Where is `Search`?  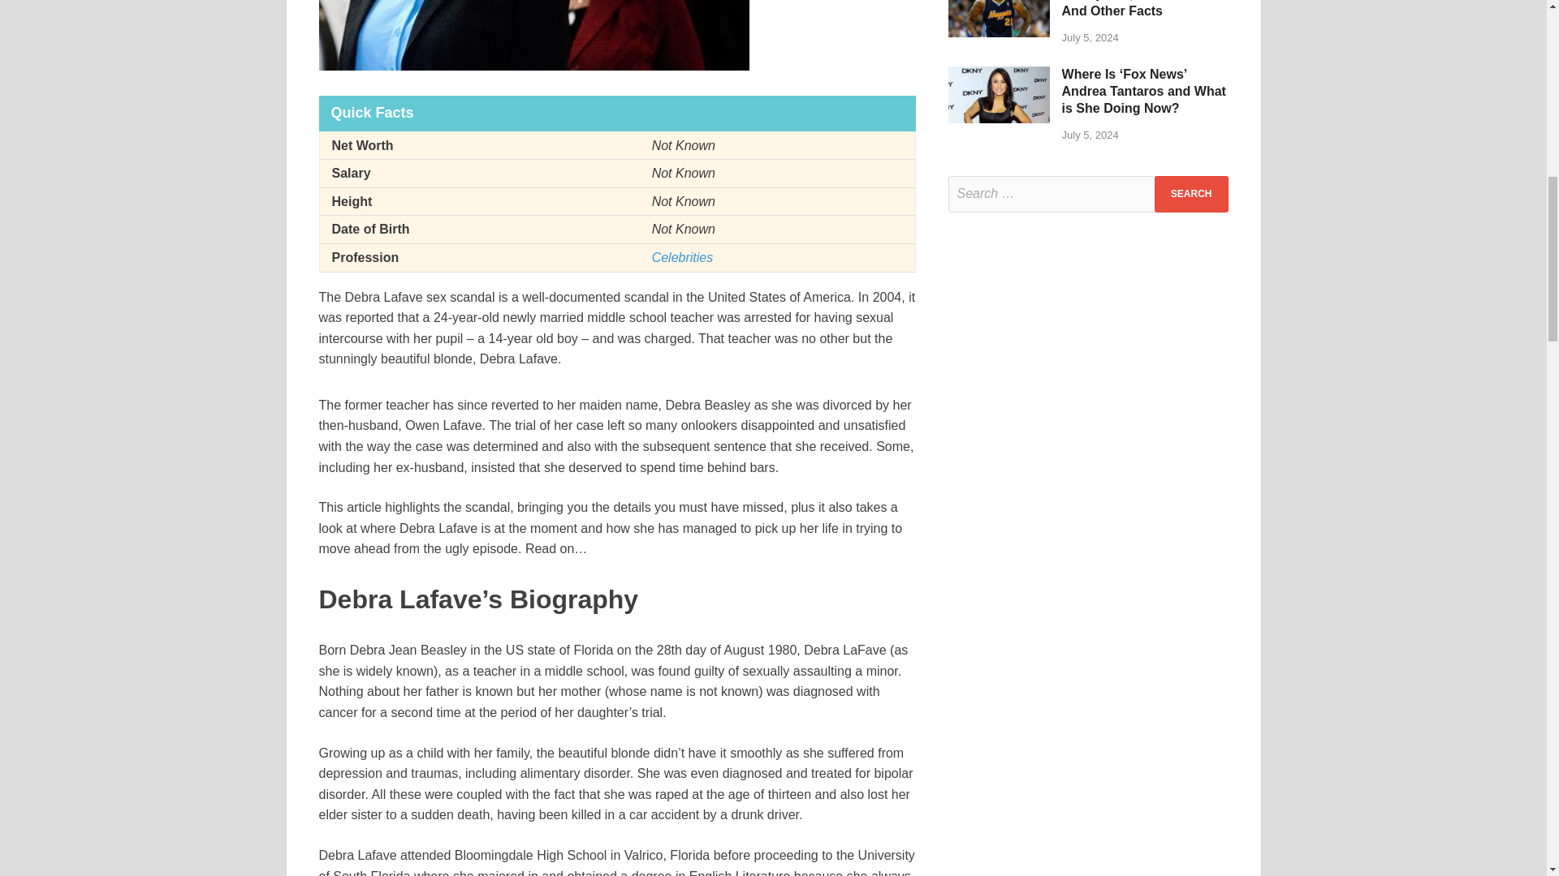
Search is located at coordinates (1191, 195).